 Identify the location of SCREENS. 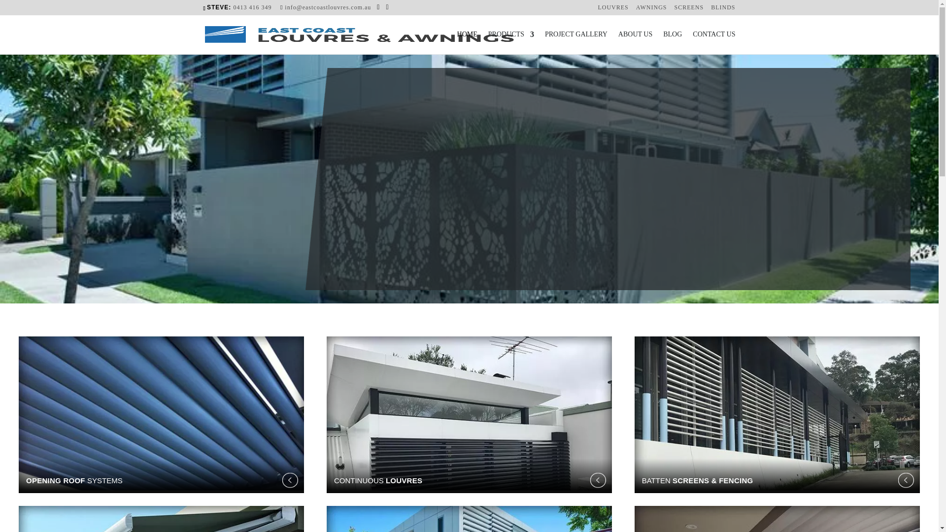
(689, 10).